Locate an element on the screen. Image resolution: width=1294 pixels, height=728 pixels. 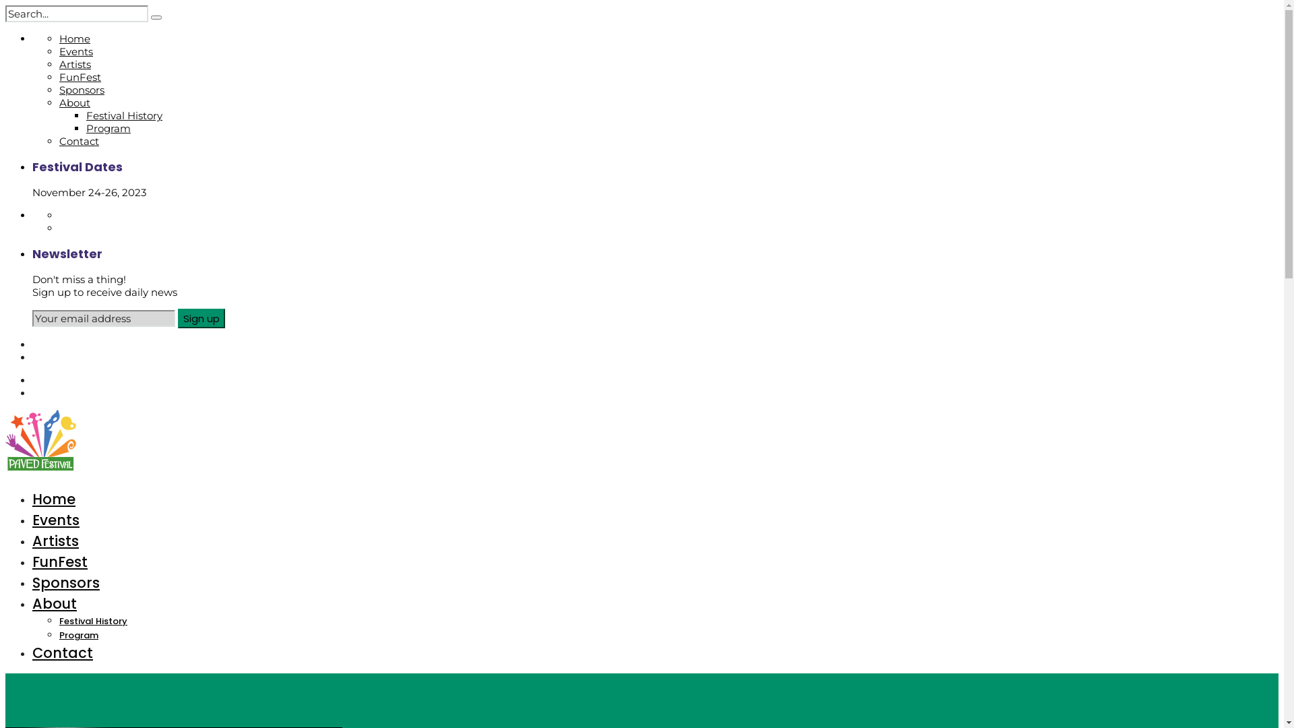
Sponsors is located at coordinates (82, 90).